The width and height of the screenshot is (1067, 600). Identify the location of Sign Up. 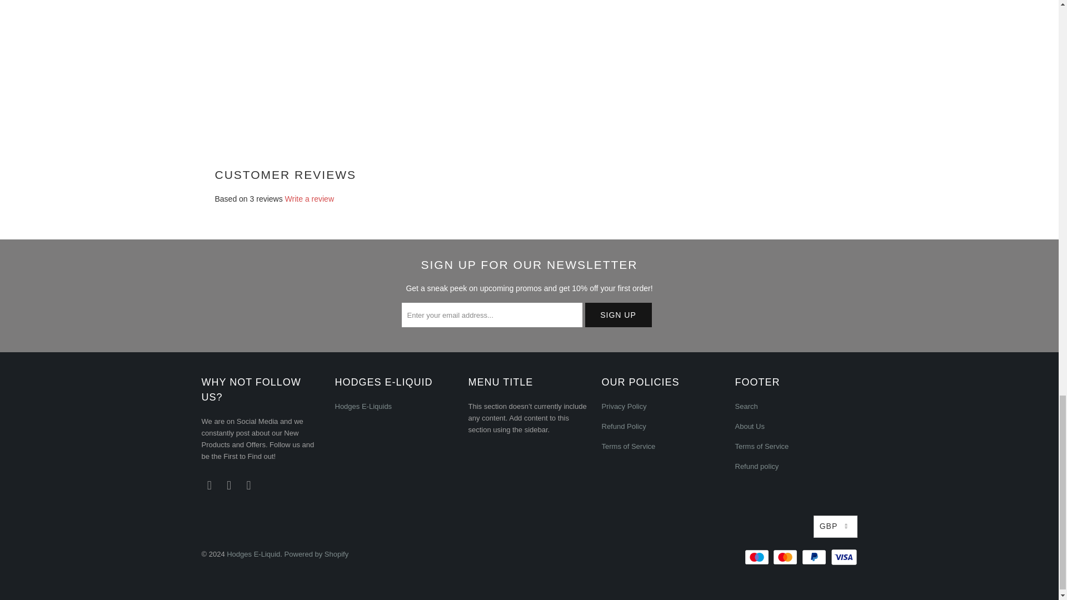
(618, 314).